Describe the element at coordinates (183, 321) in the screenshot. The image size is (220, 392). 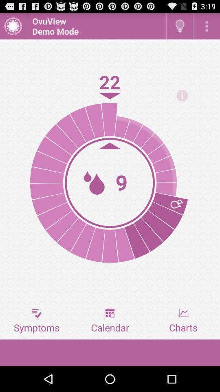
I see `select the button to the right of the calendar icon` at that location.